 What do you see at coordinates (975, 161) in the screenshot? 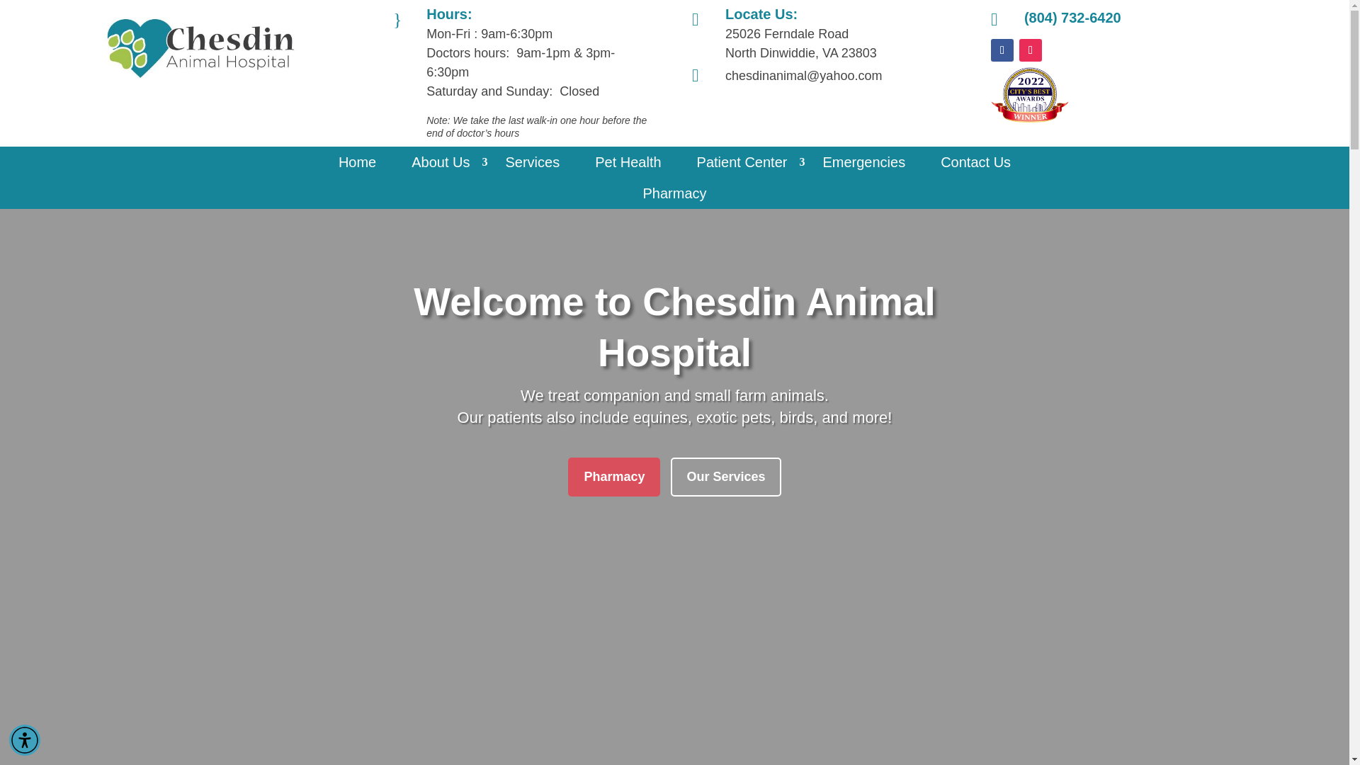
I see `Contact Us` at bounding box center [975, 161].